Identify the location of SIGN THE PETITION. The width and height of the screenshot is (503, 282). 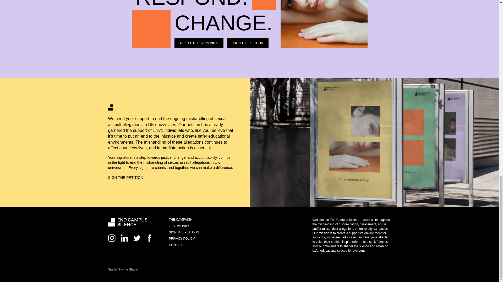
(183, 232).